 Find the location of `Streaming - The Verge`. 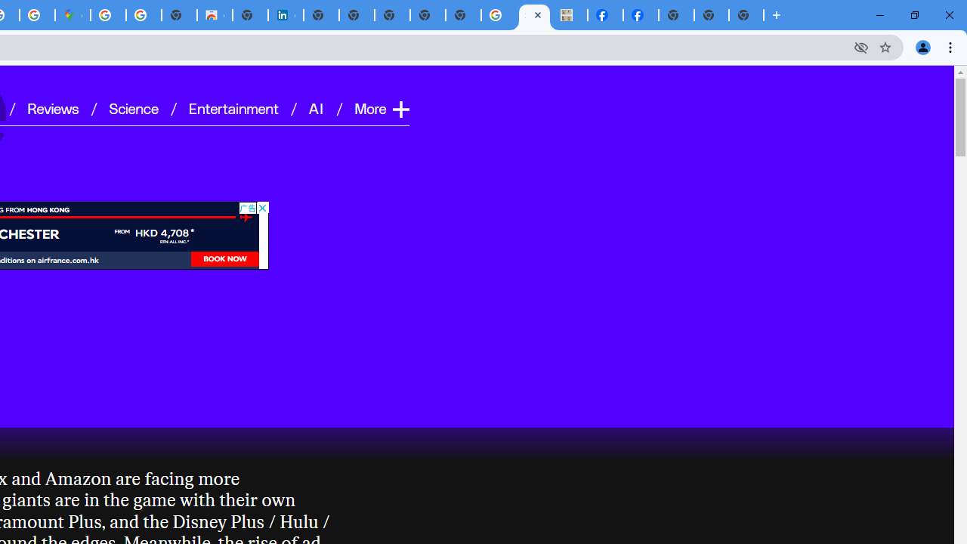

Streaming - The Verge is located at coordinates (533, 15).